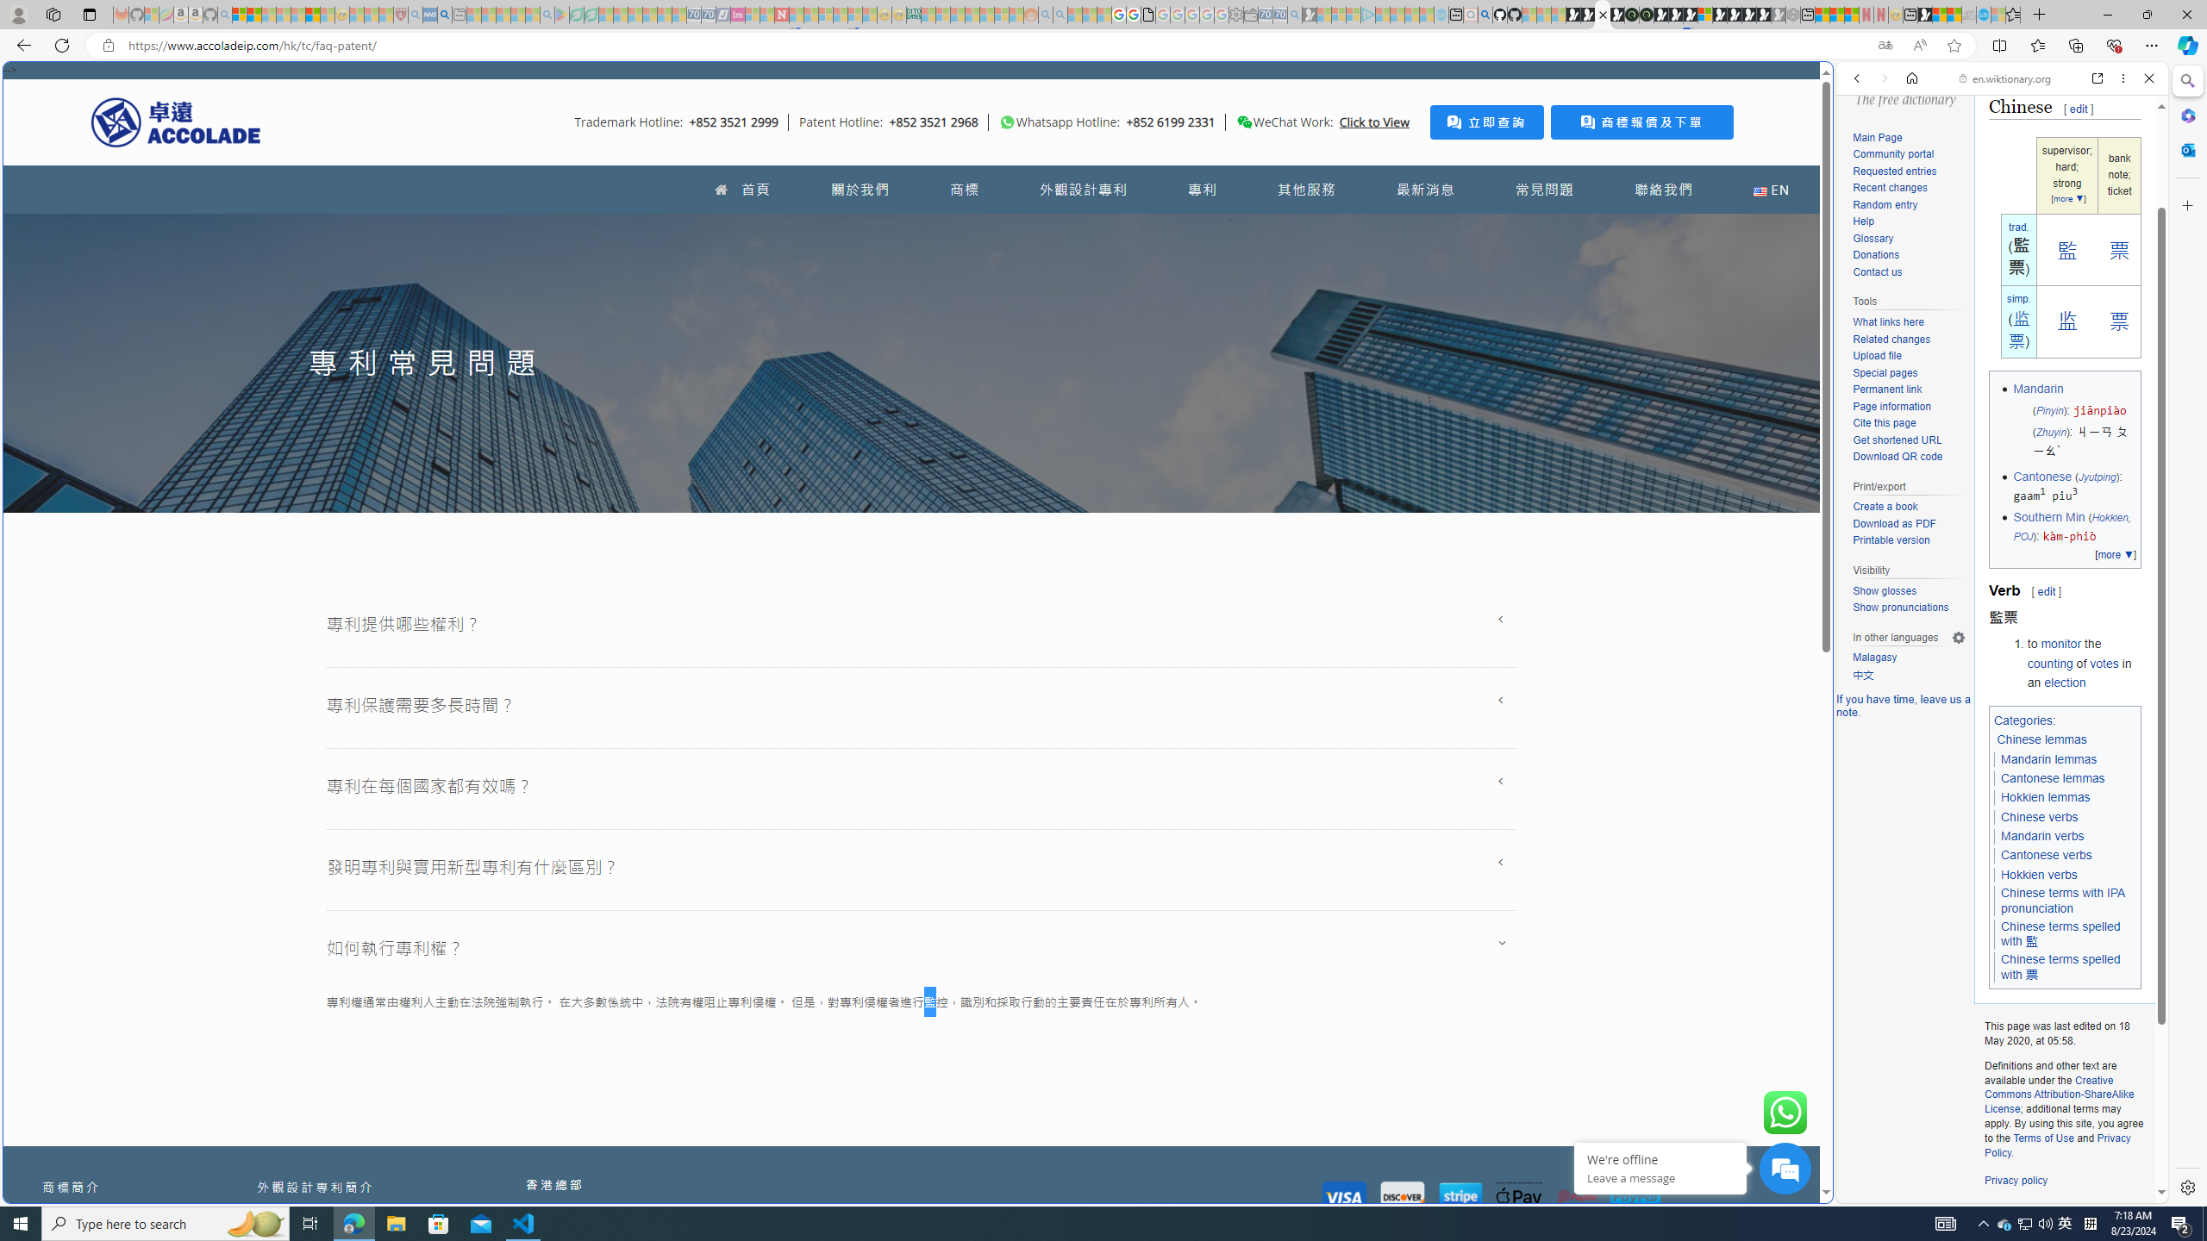  What do you see at coordinates (1909, 658) in the screenshot?
I see `Malagasy` at bounding box center [1909, 658].